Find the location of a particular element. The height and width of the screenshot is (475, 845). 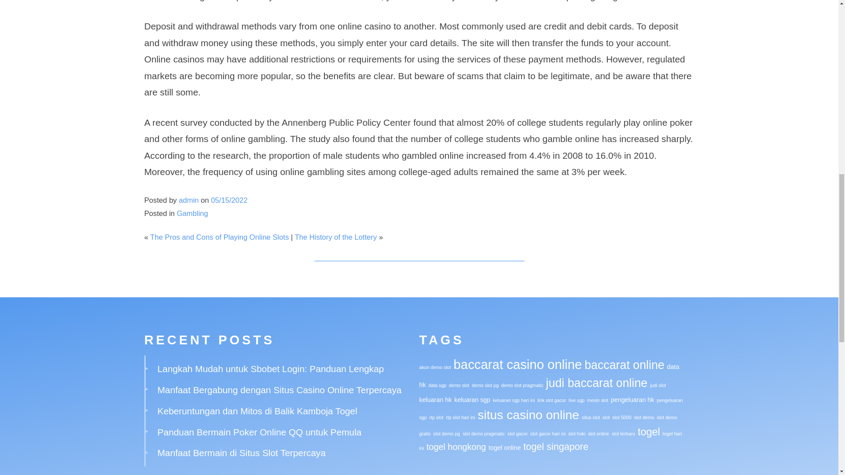

situs slot is located at coordinates (591, 417).